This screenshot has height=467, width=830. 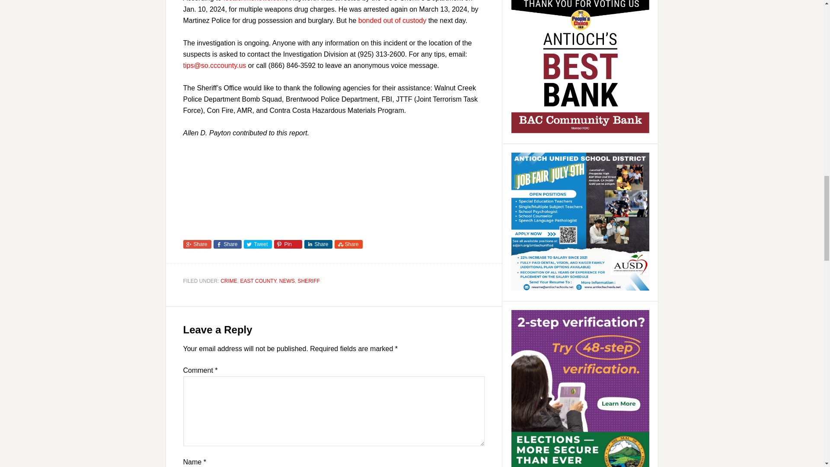 I want to click on Share, so click(x=227, y=244).